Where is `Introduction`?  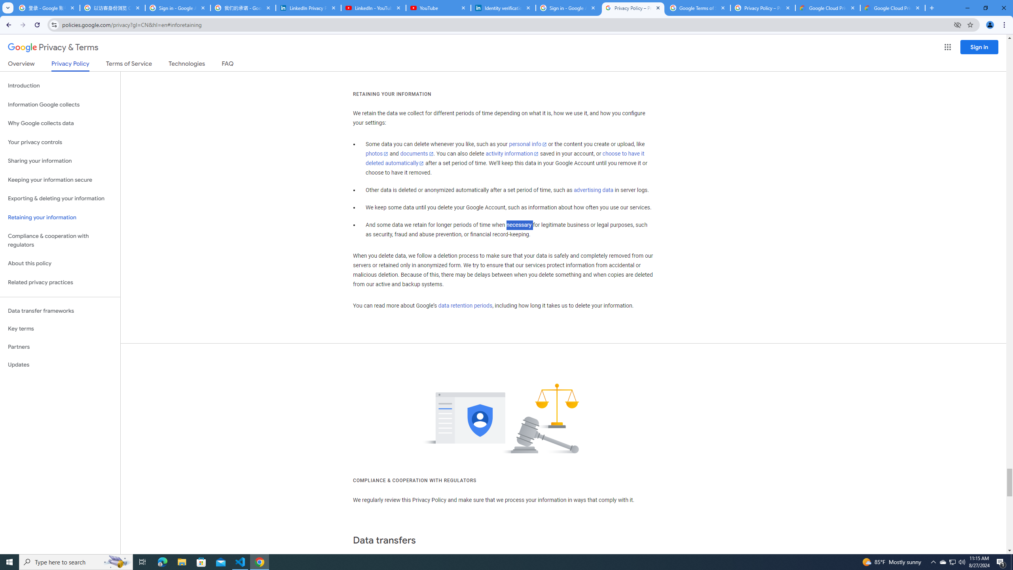
Introduction is located at coordinates (60, 85).